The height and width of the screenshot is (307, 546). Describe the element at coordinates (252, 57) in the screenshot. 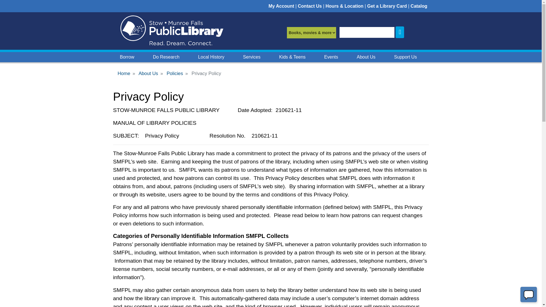

I see `Services` at that location.